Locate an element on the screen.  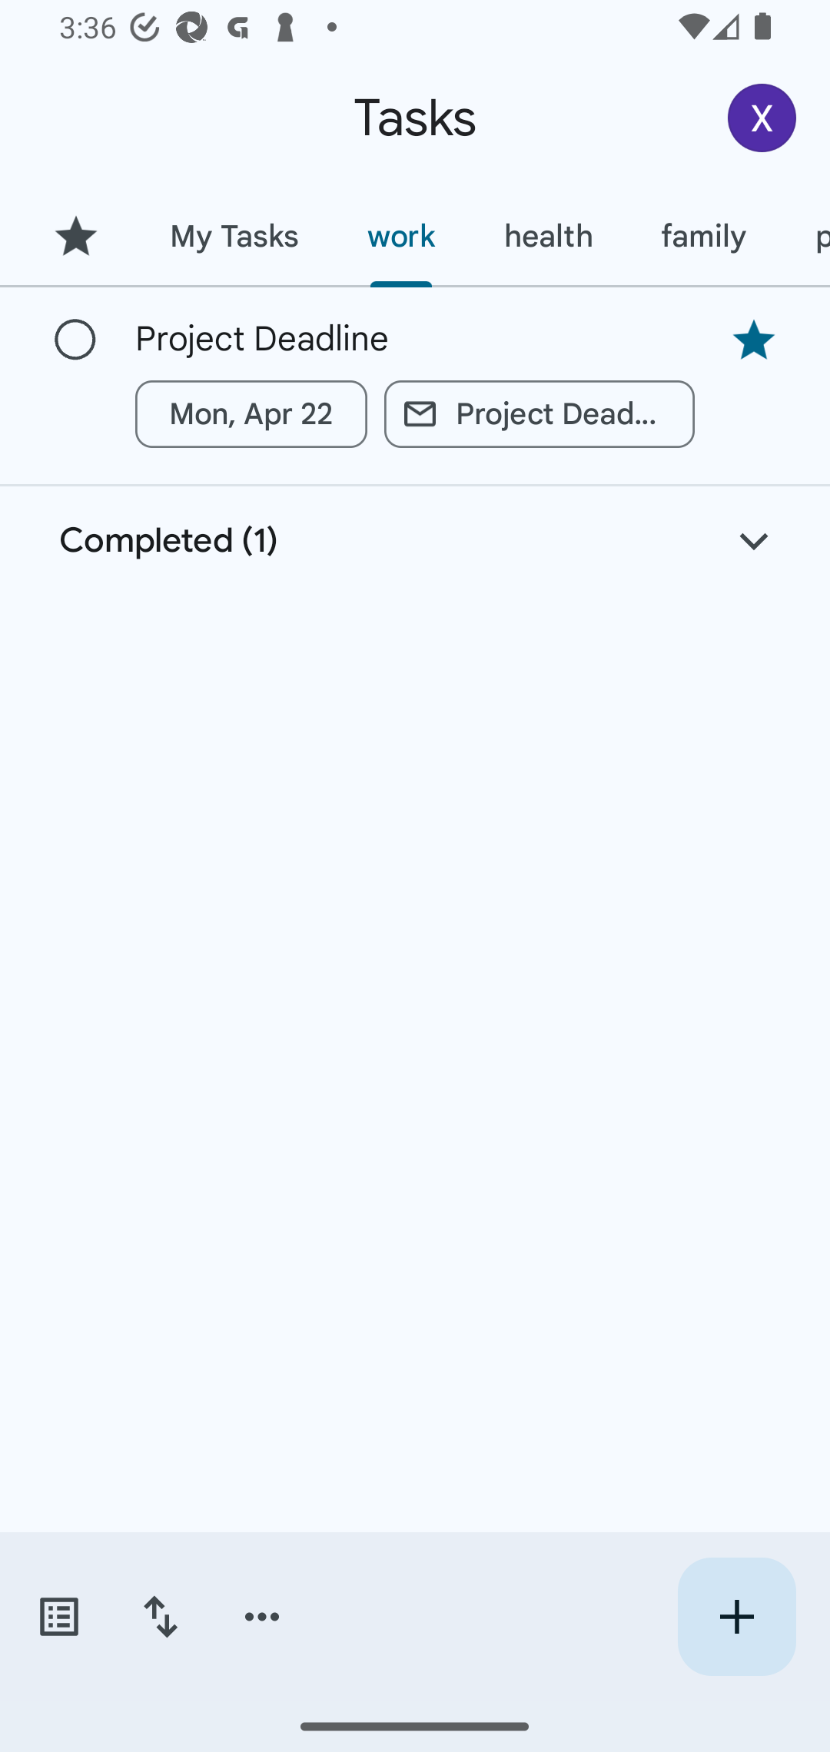
Change sort order is located at coordinates (160, 1617).